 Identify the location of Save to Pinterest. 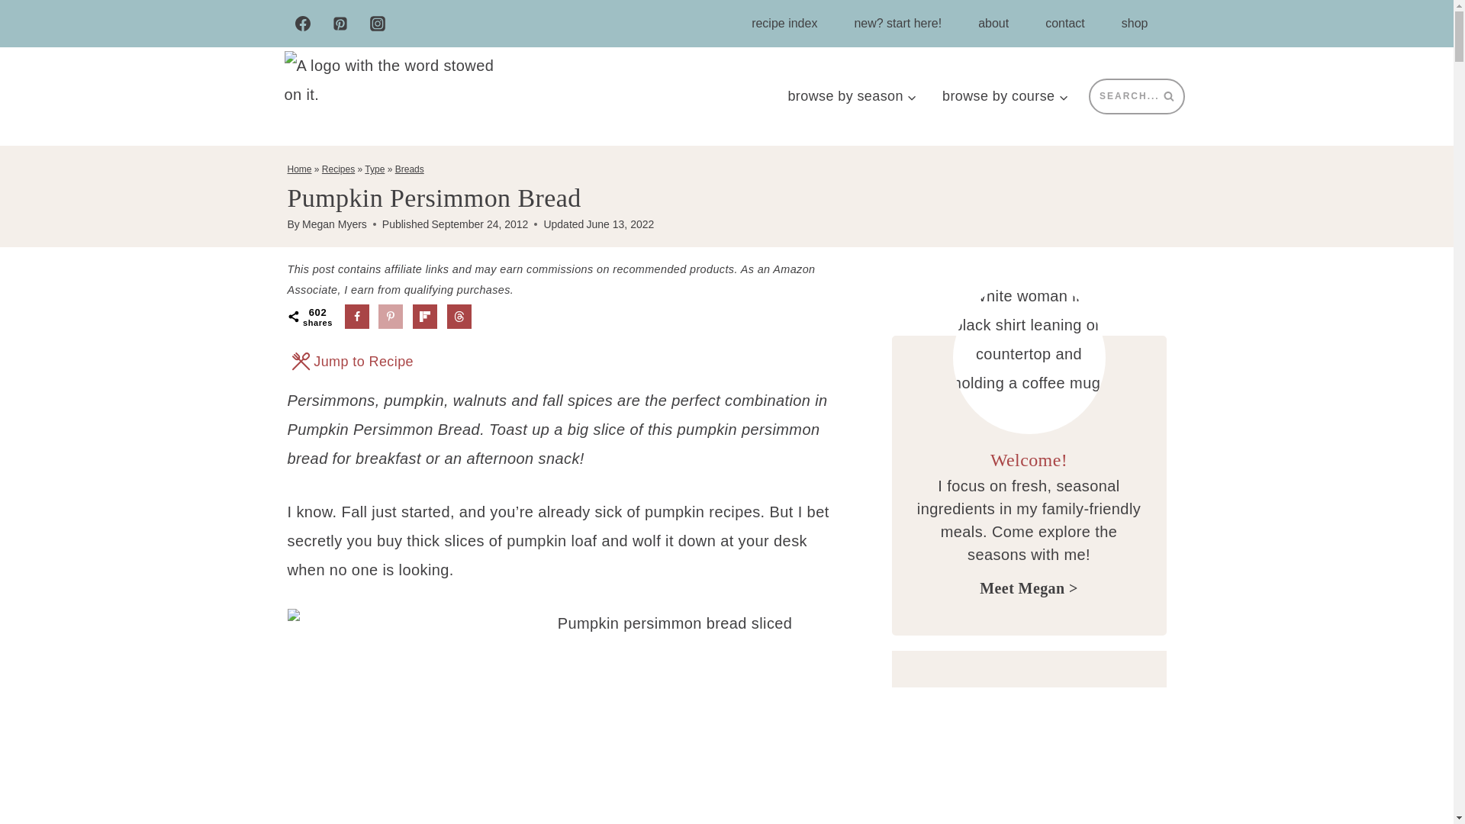
(391, 316).